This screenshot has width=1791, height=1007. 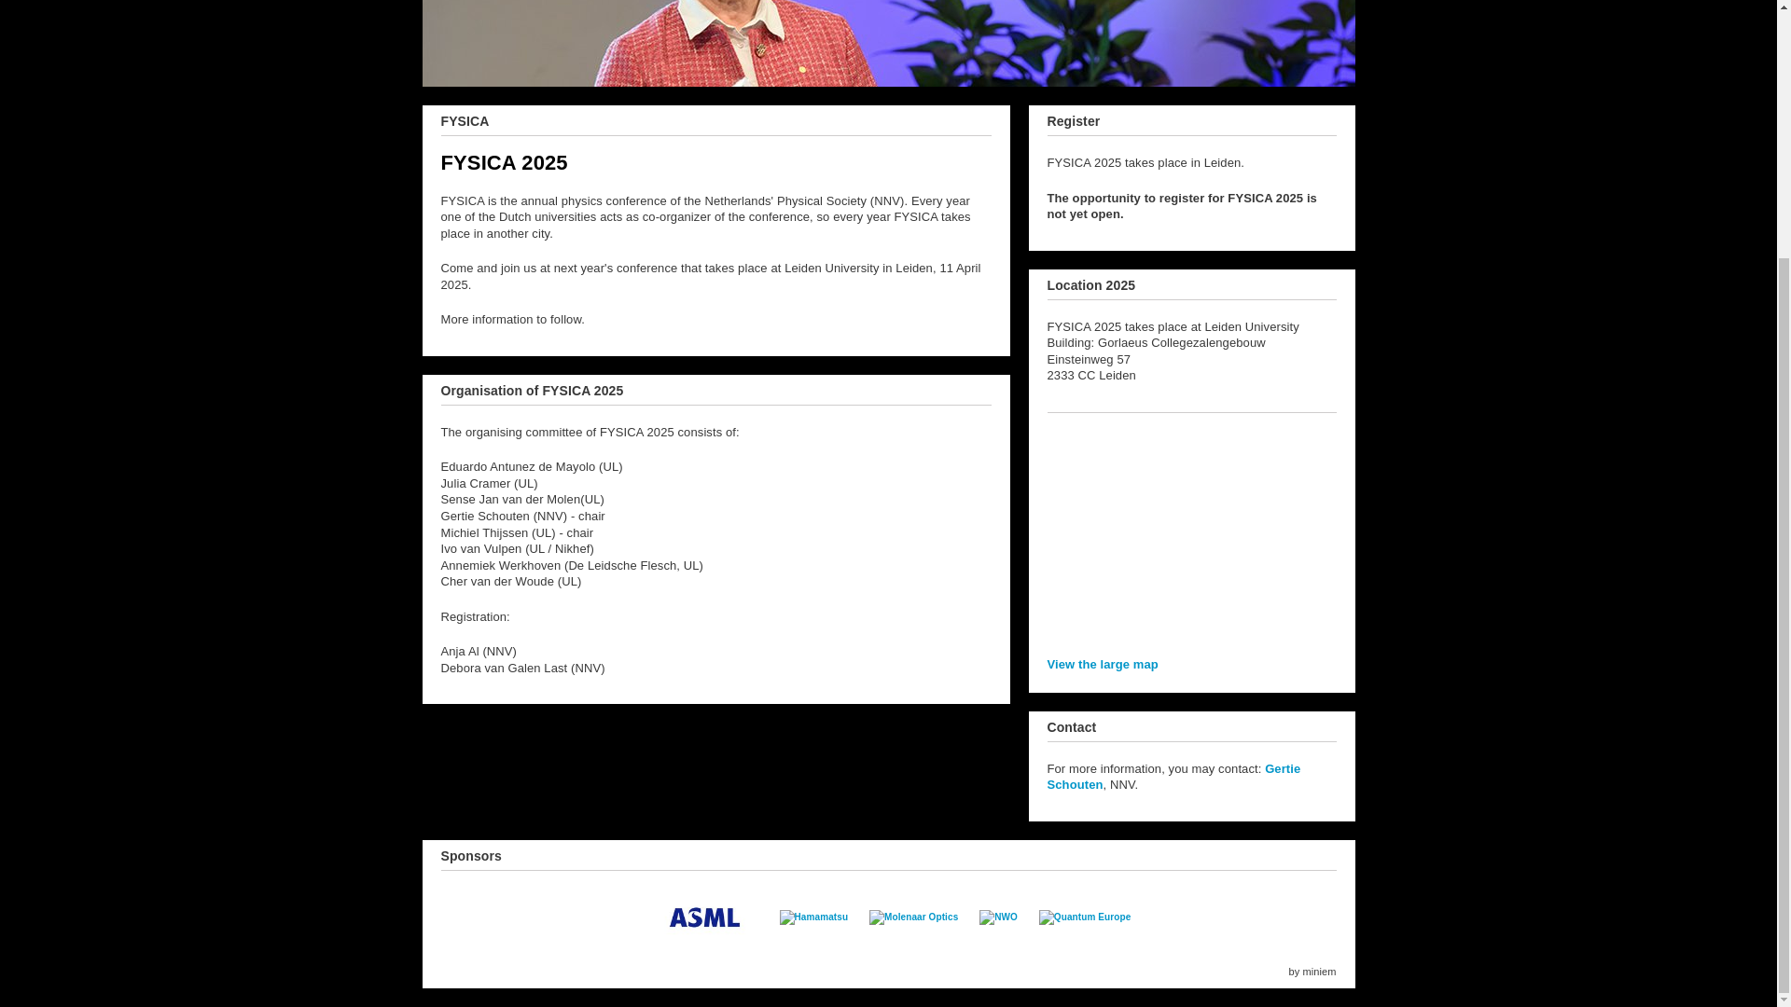 What do you see at coordinates (1101, 664) in the screenshot?
I see `View the large map` at bounding box center [1101, 664].